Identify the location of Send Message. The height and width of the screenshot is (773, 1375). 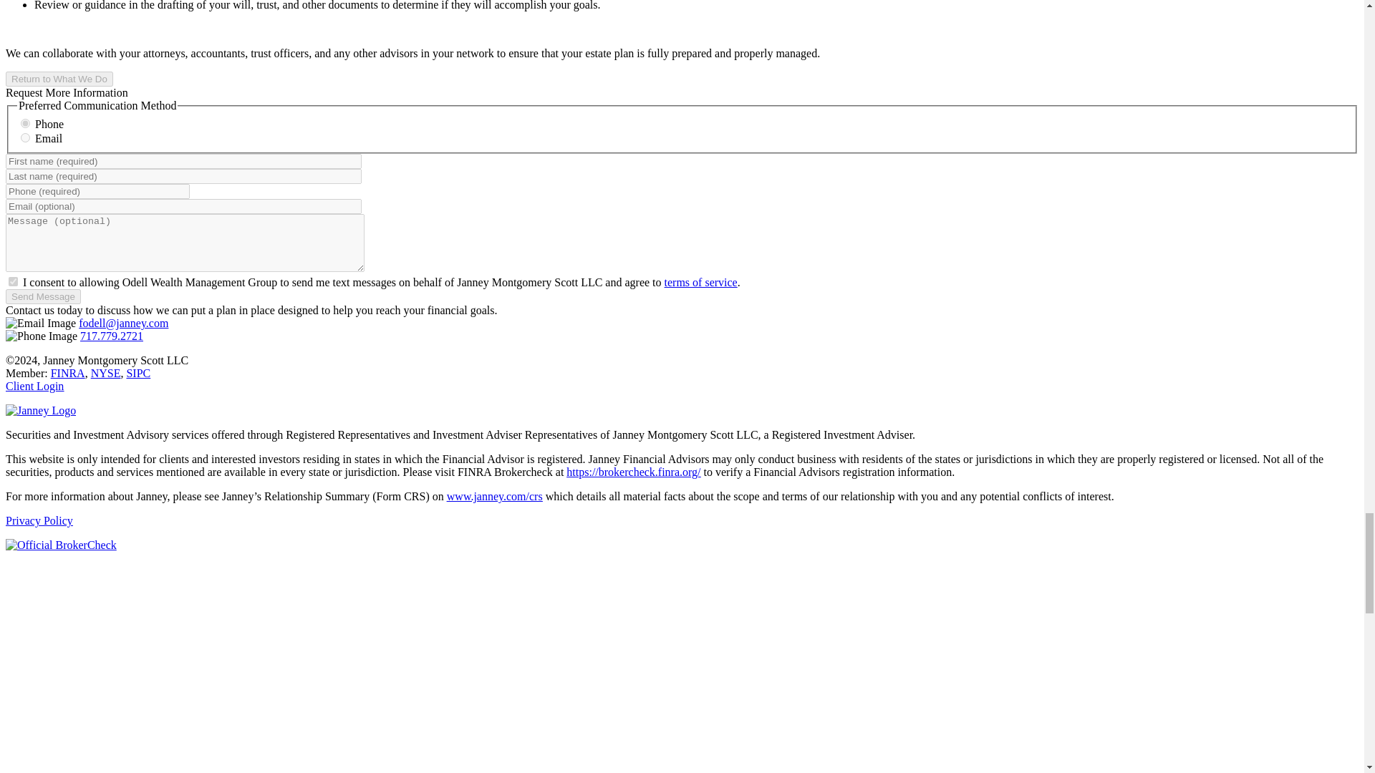
(43, 296).